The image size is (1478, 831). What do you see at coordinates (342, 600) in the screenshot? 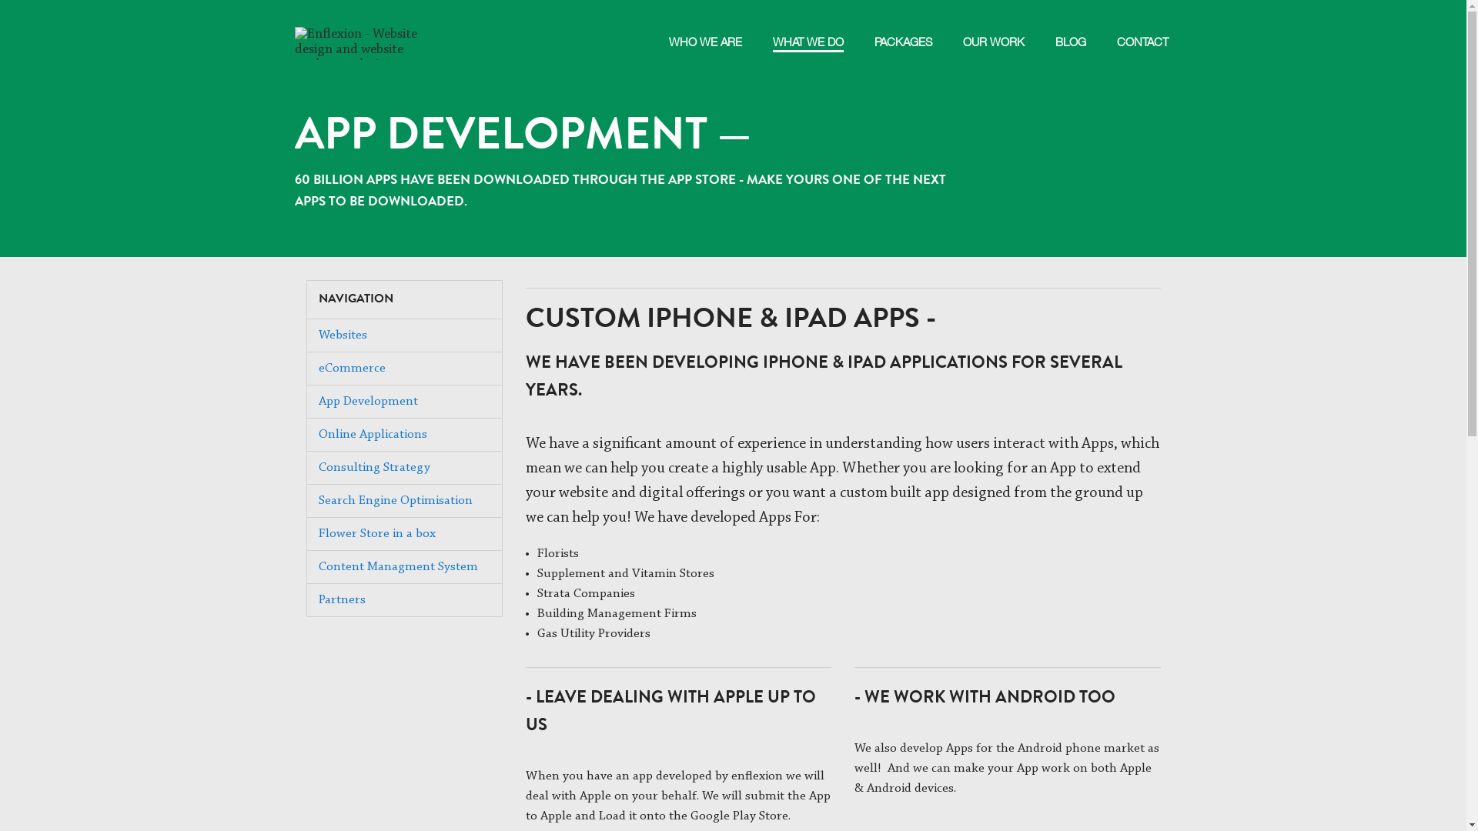
I see `Partners` at bounding box center [342, 600].